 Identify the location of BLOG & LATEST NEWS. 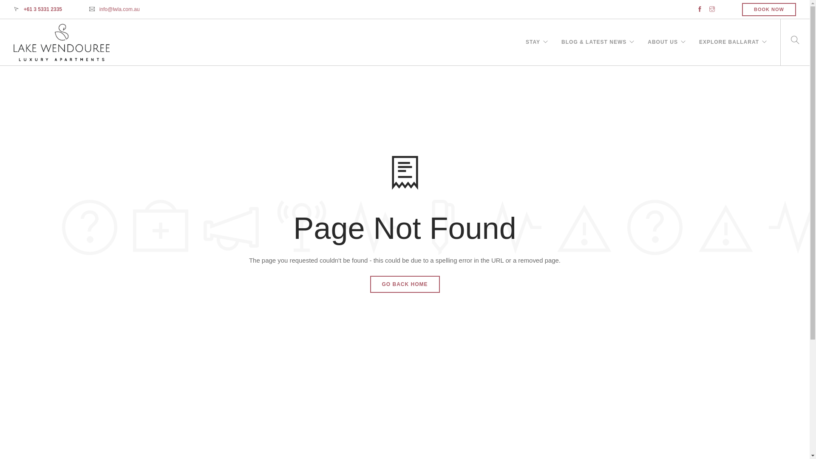
(594, 51).